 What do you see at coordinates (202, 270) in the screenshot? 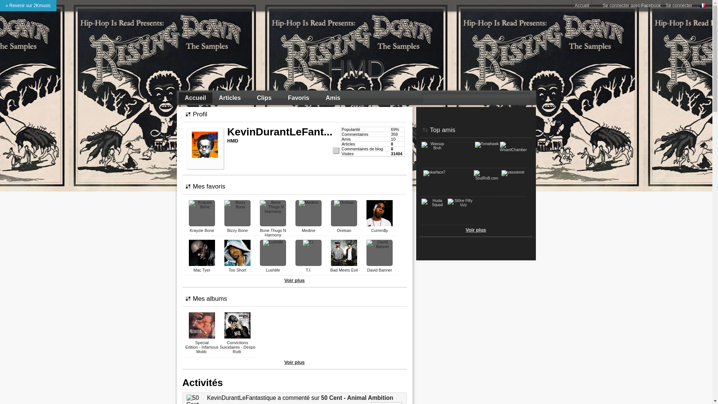
I see `Mac Tyer` at bounding box center [202, 270].